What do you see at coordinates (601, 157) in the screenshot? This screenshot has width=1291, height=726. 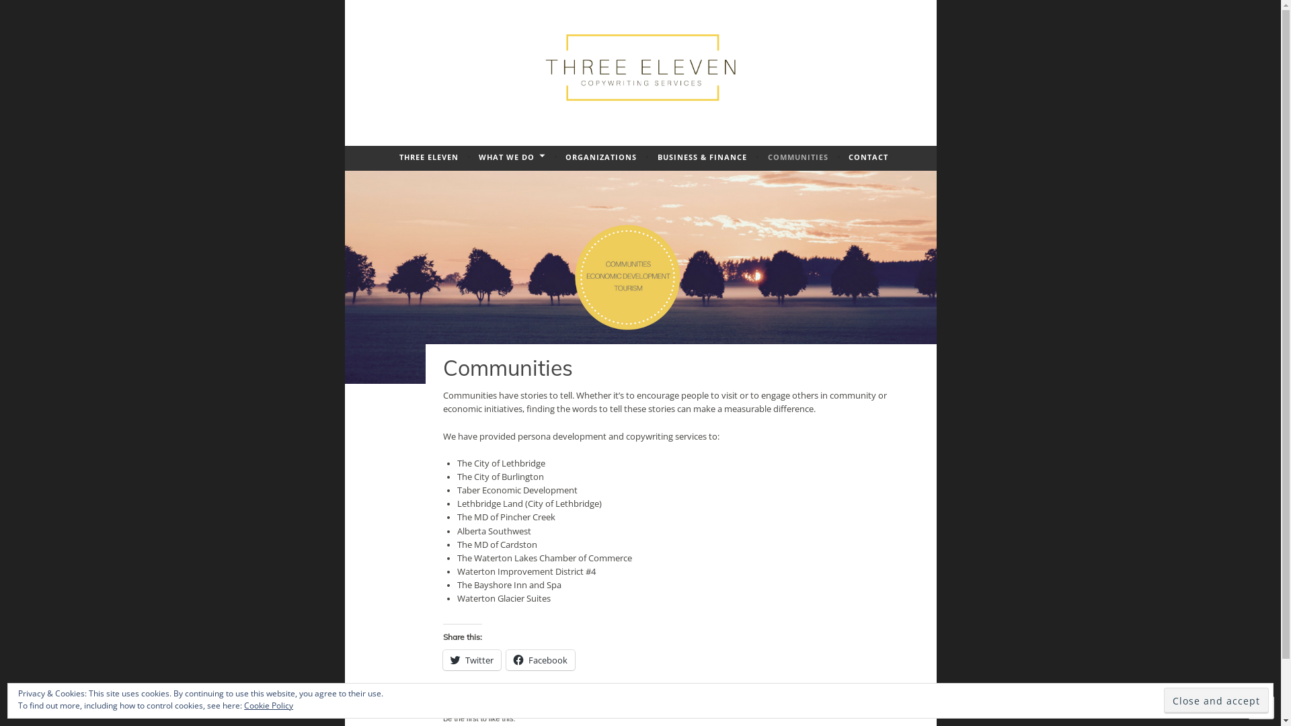 I see `ORGANIZATIONS` at bounding box center [601, 157].